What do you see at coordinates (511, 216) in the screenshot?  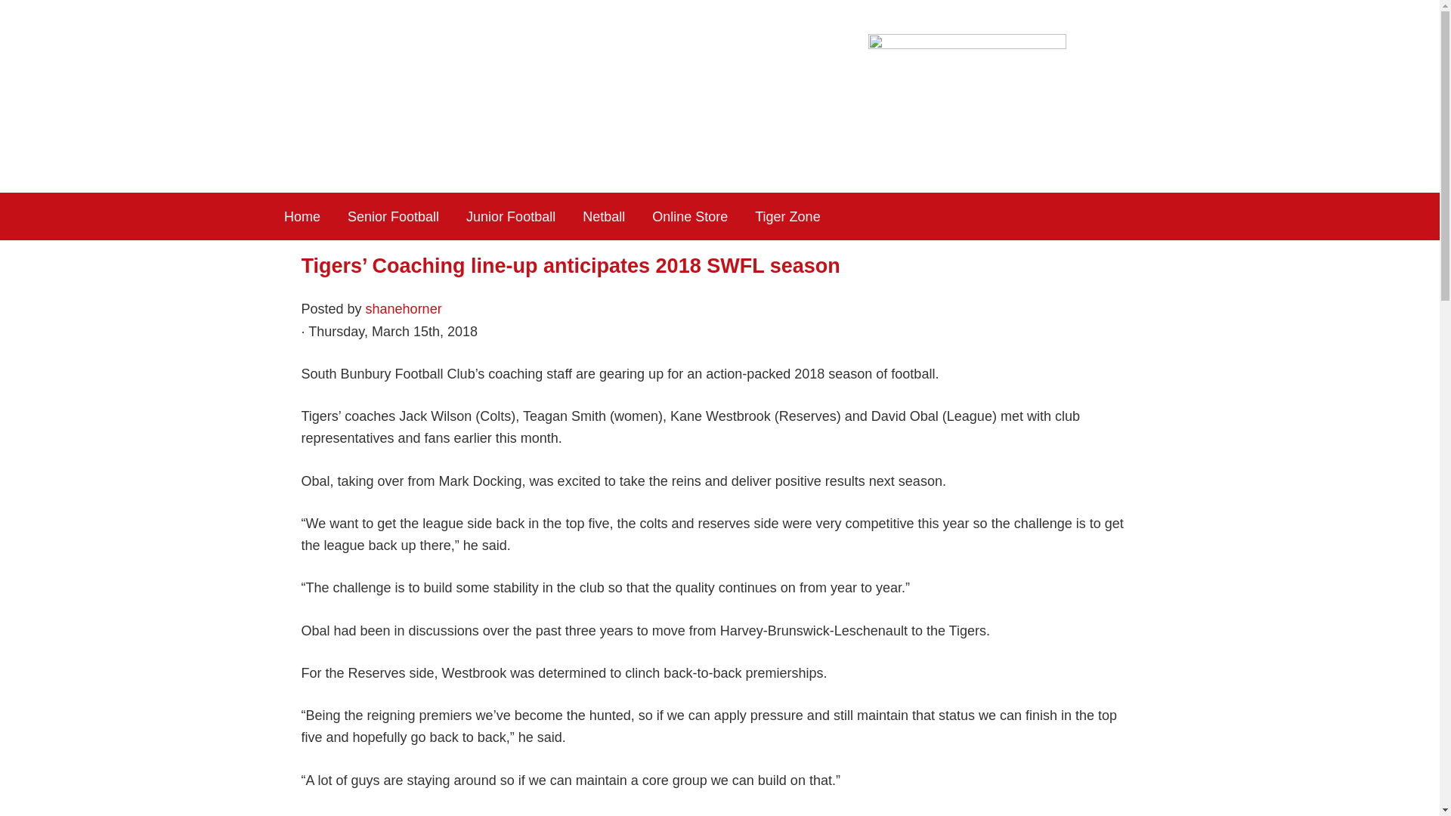 I see `Junior Football` at bounding box center [511, 216].